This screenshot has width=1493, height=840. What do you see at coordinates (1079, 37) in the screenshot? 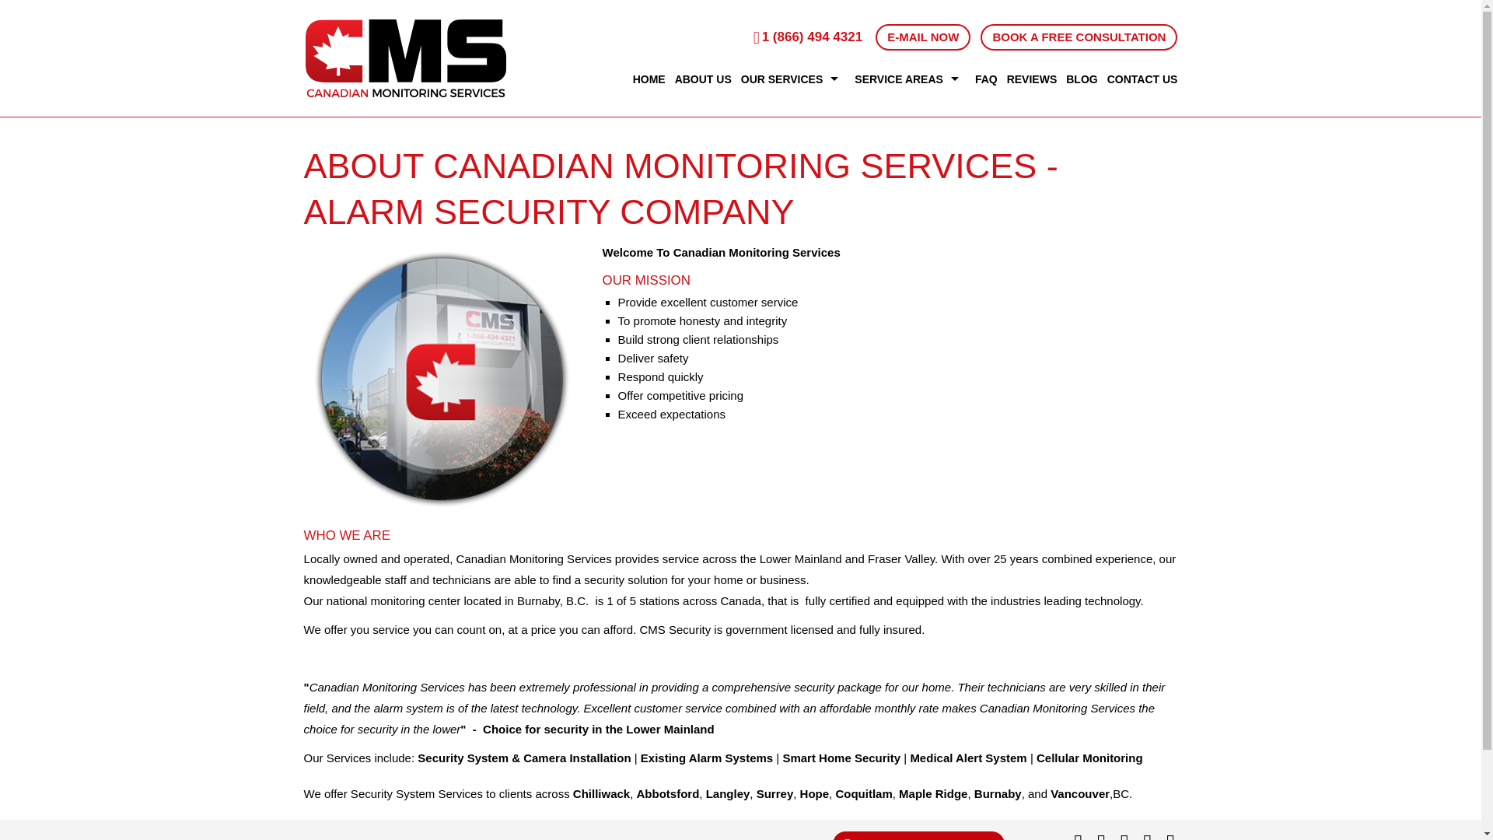
I see `BOOK A FREE CONSULTATION` at bounding box center [1079, 37].